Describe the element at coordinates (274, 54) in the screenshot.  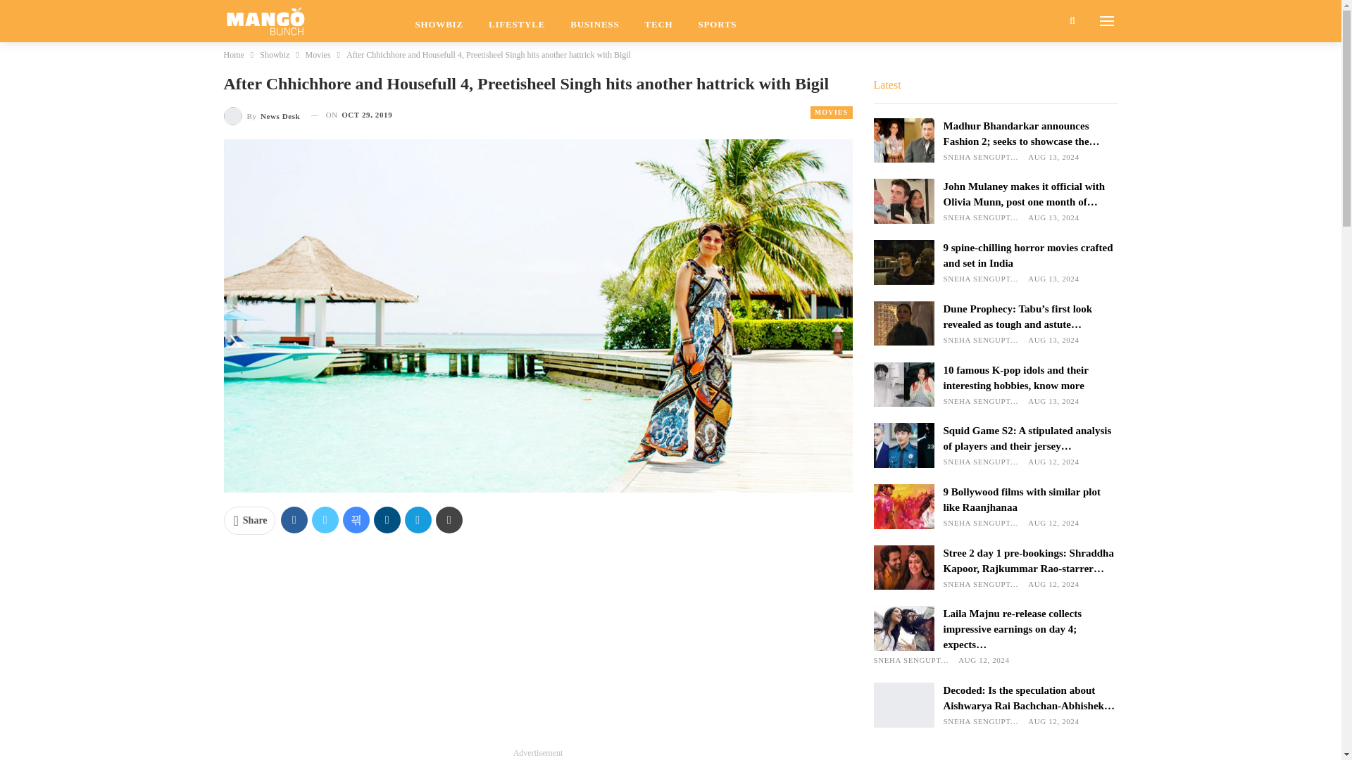
I see `Showbiz` at that location.